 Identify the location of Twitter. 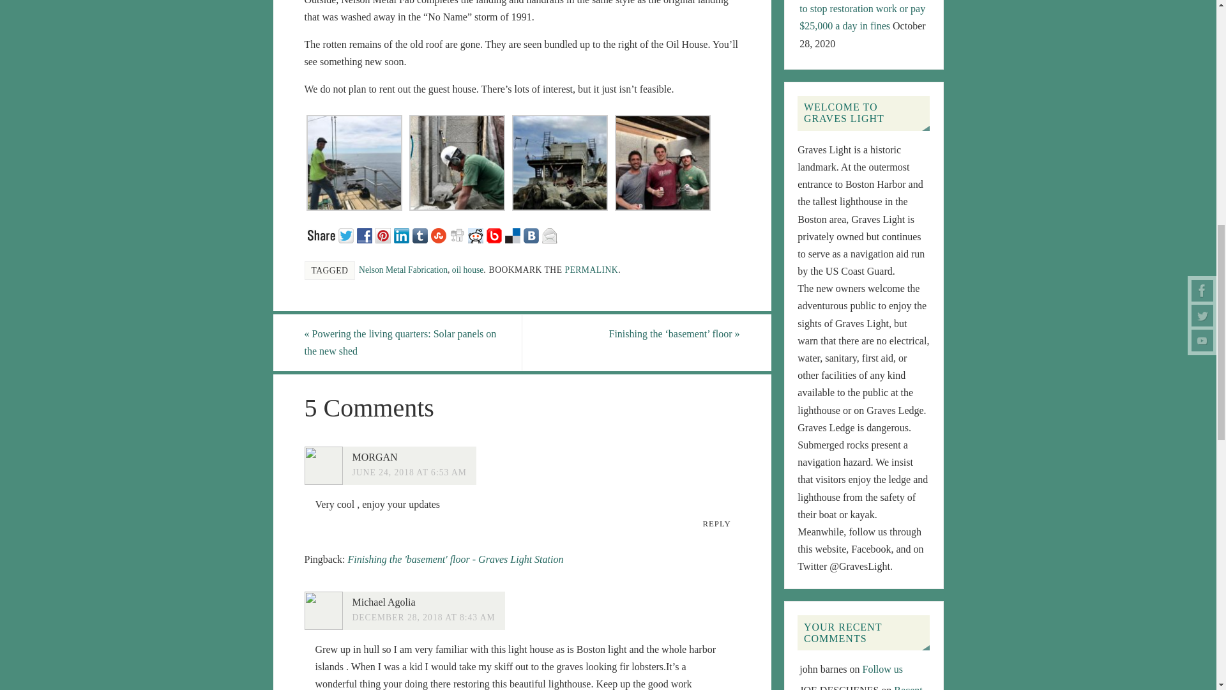
(347, 234).